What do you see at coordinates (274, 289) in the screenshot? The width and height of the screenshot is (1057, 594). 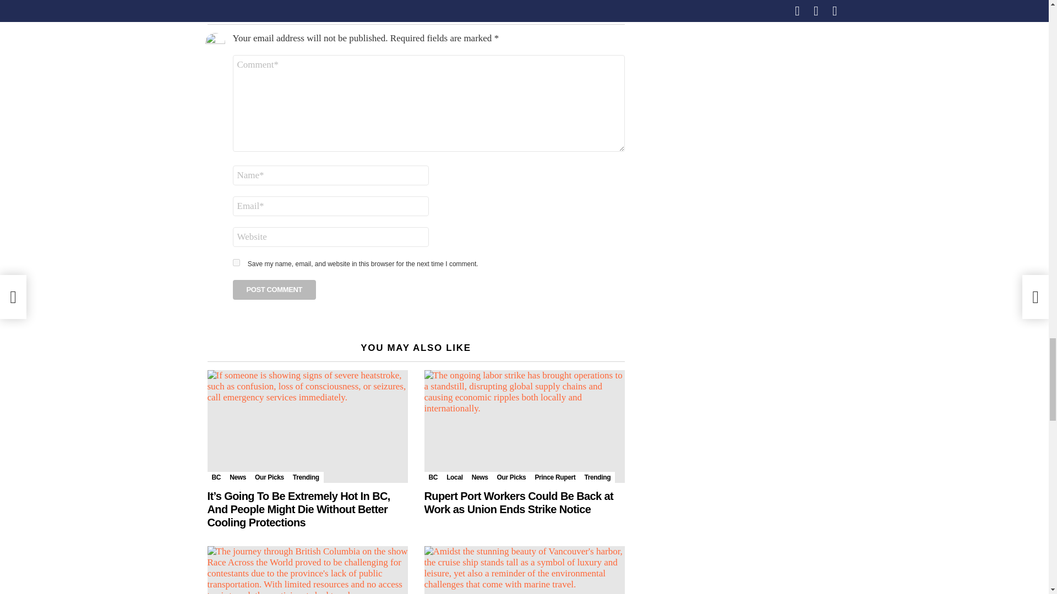 I see `Post Comment` at bounding box center [274, 289].